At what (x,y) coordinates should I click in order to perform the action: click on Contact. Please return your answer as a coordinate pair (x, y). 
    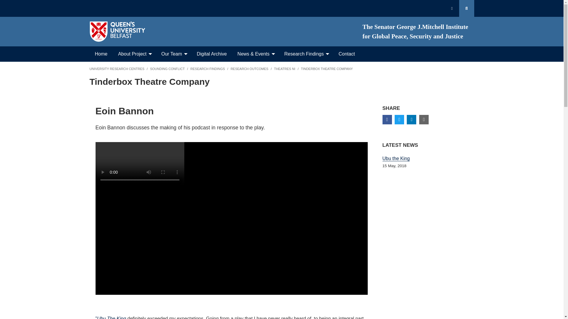
    Looking at the image, I should click on (346, 54).